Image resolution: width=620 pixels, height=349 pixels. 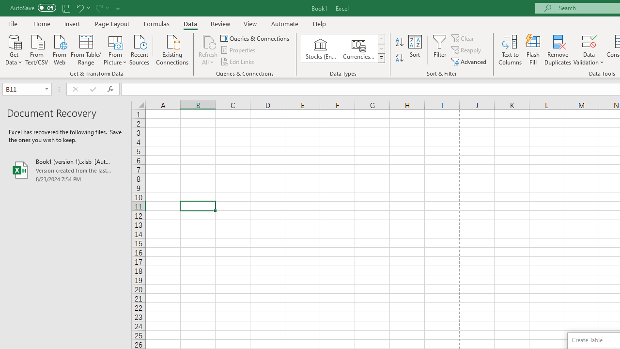 I want to click on Sort..., so click(x=415, y=49).